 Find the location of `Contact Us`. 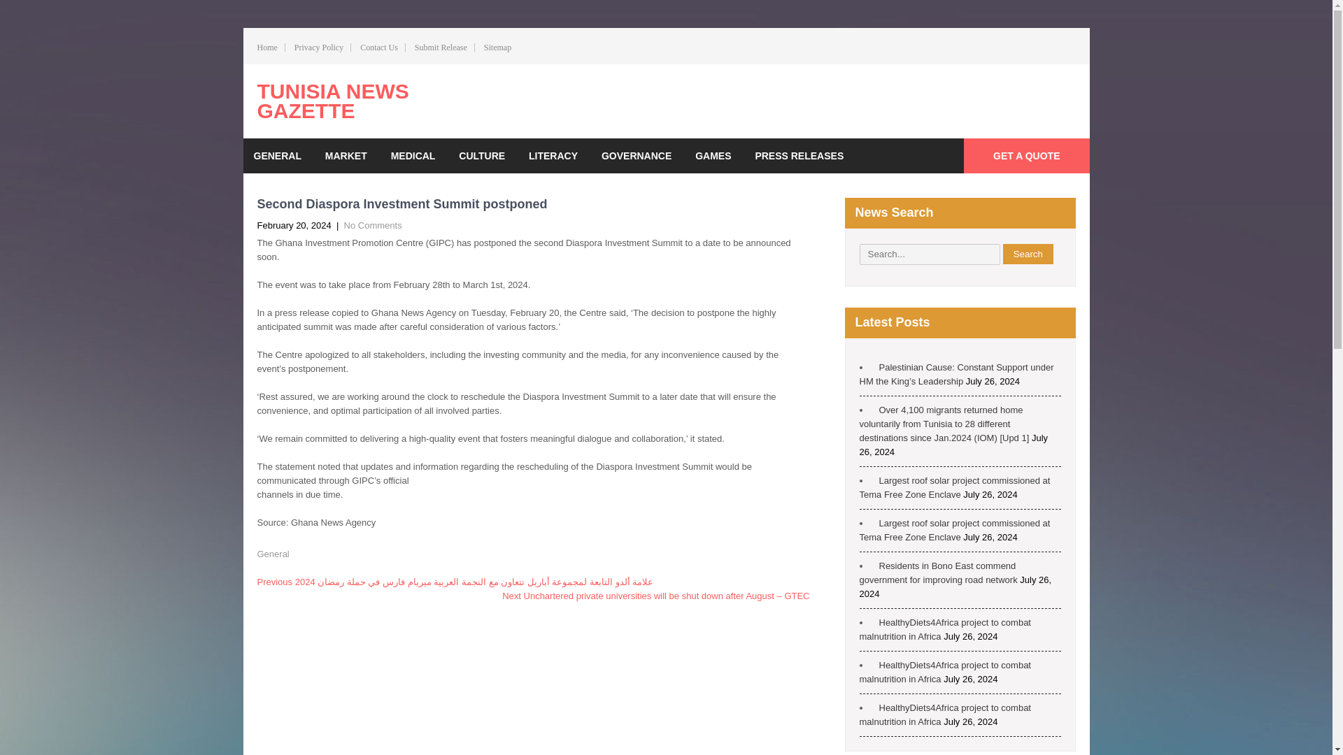

Contact Us is located at coordinates (378, 48).